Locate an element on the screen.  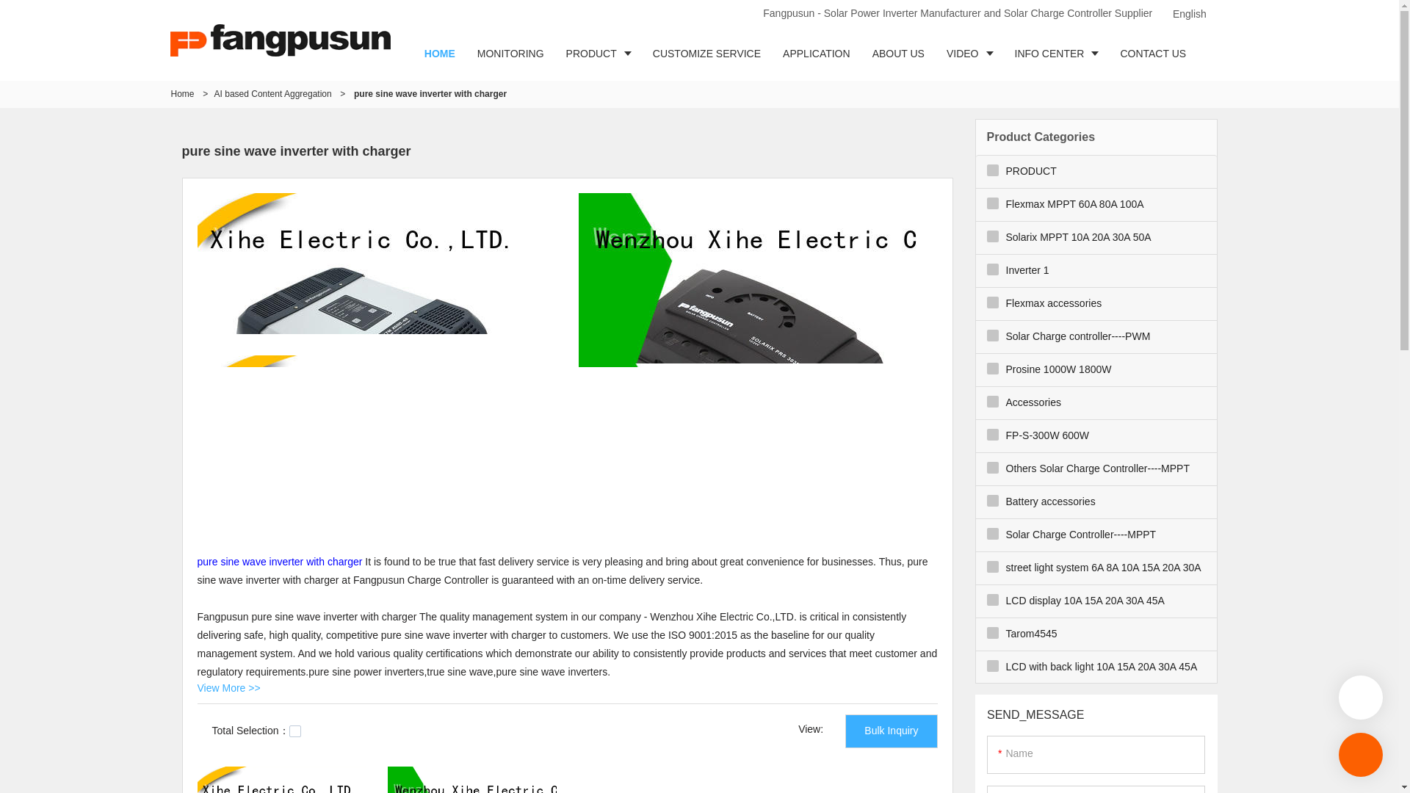
APPLICATION is located at coordinates (817, 53).